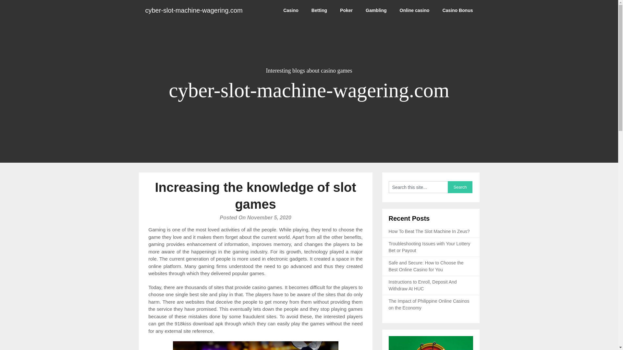 The height and width of the screenshot is (350, 623). I want to click on How To Beat The Slot Machine In Zeus?, so click(429, 231).